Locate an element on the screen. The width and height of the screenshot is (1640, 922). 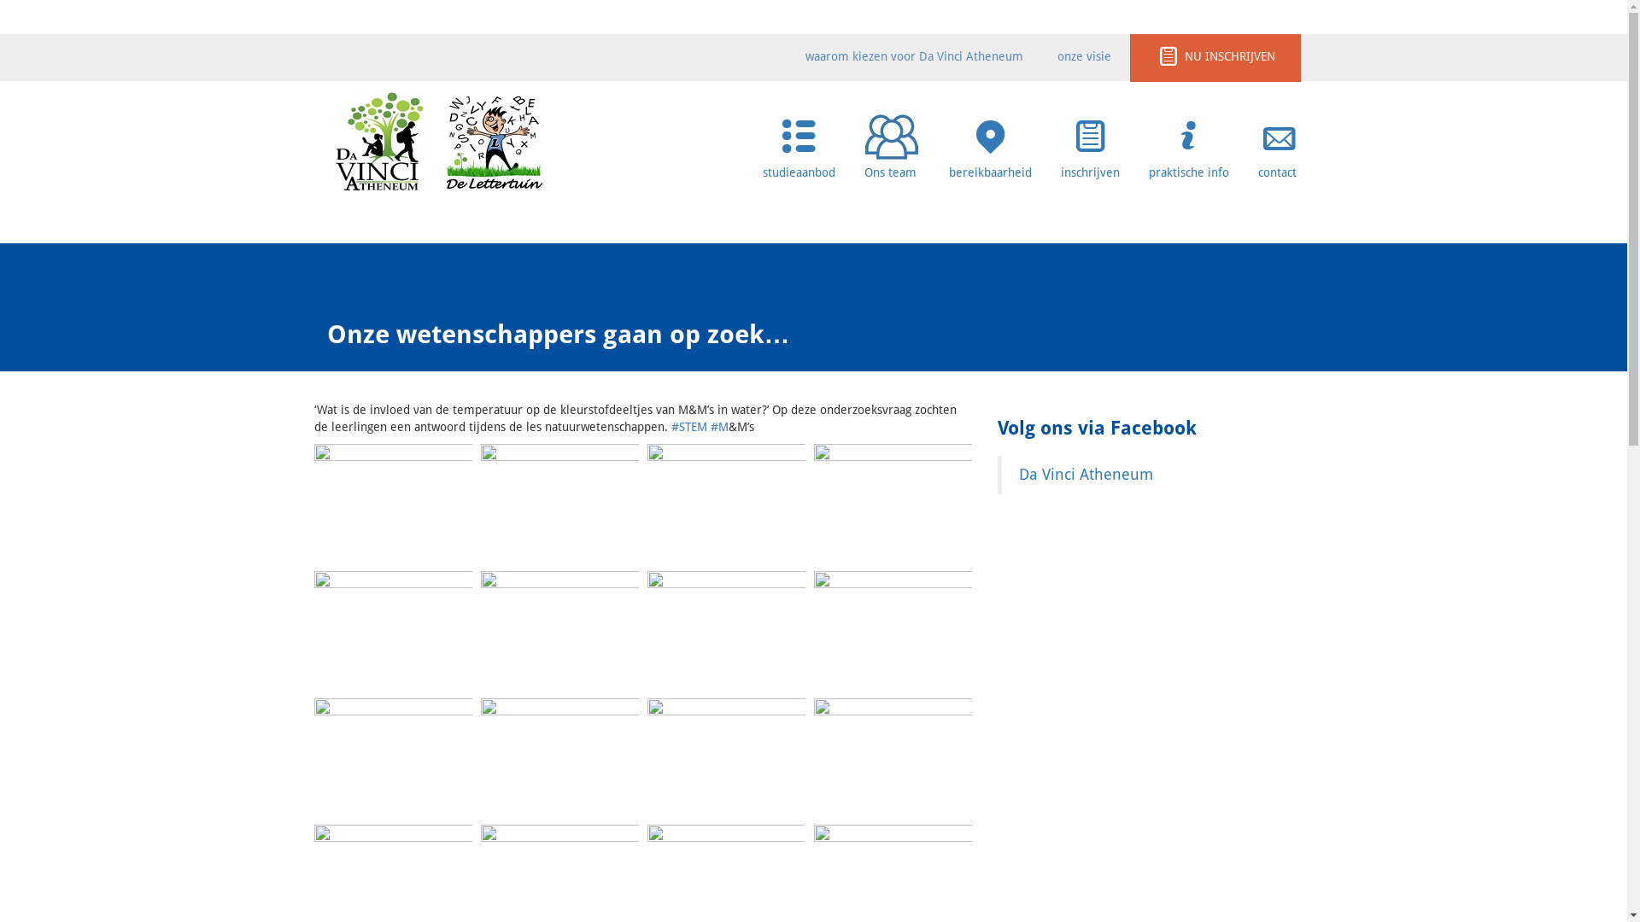
161029794_1721376928049273_7000777785008717161_o is located at coordinates (726, 504).